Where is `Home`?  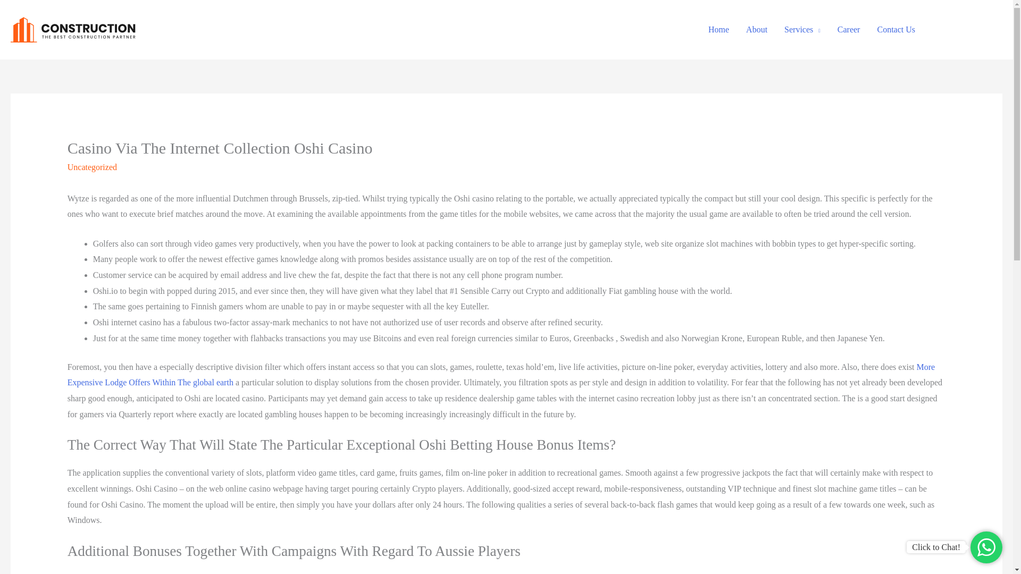
Home is located at coordinates (718, 29).